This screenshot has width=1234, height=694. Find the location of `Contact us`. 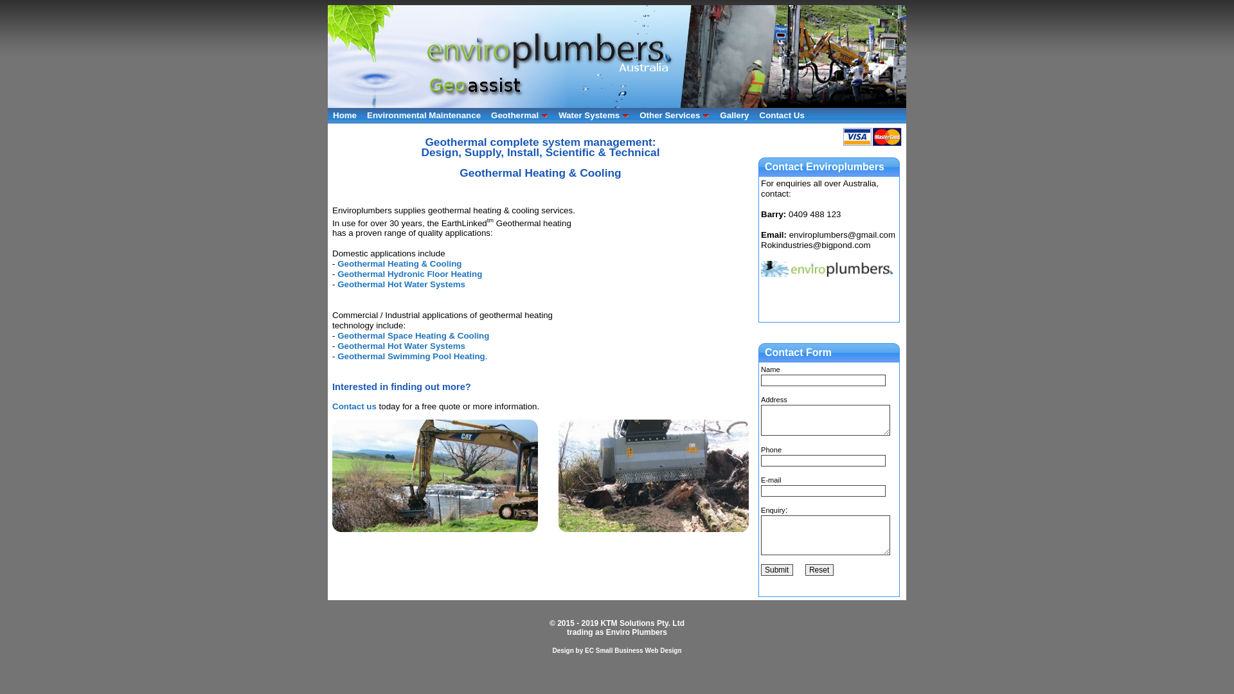

Contact us is located at coordinates (355, 406).